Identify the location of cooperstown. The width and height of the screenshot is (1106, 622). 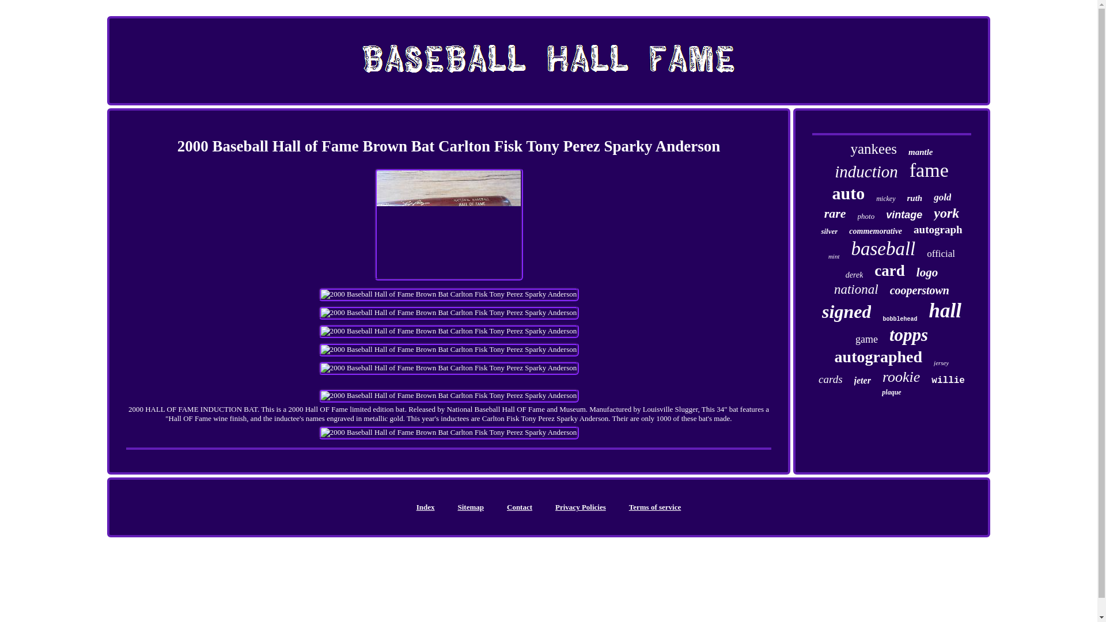
(919, 290).